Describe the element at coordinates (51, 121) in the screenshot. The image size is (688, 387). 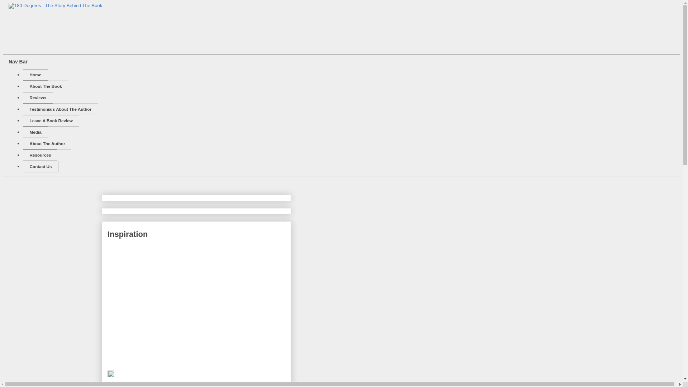
I see `Leave A Book Review` at that location.